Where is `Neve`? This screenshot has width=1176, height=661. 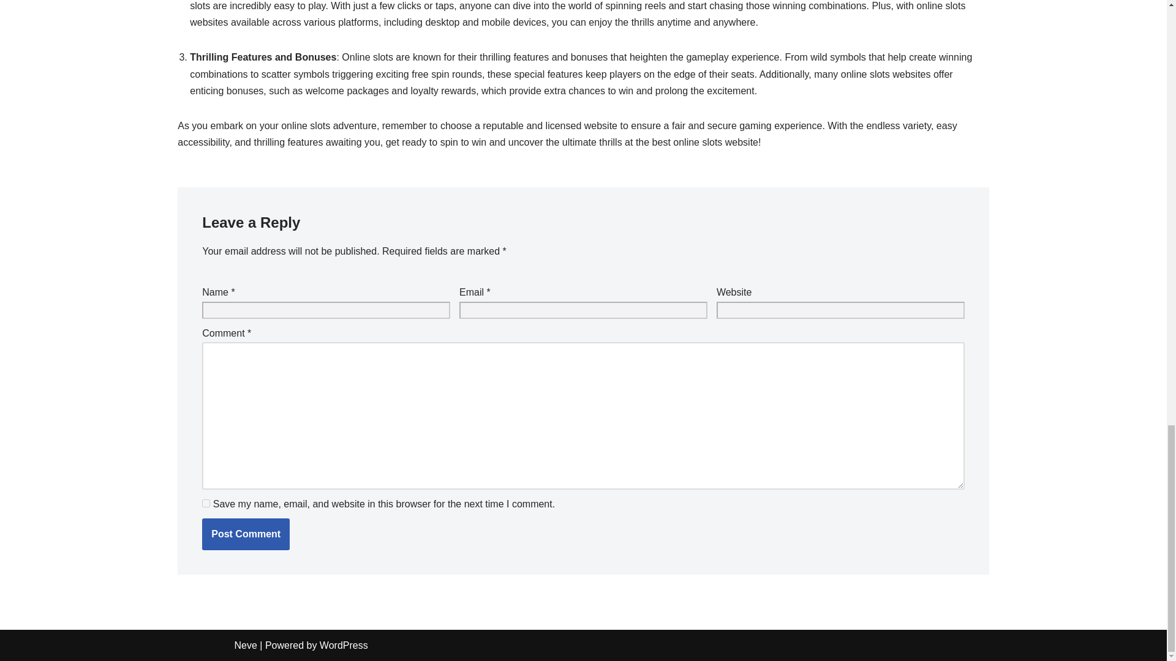
Neve is located at coordinates (245, 645).